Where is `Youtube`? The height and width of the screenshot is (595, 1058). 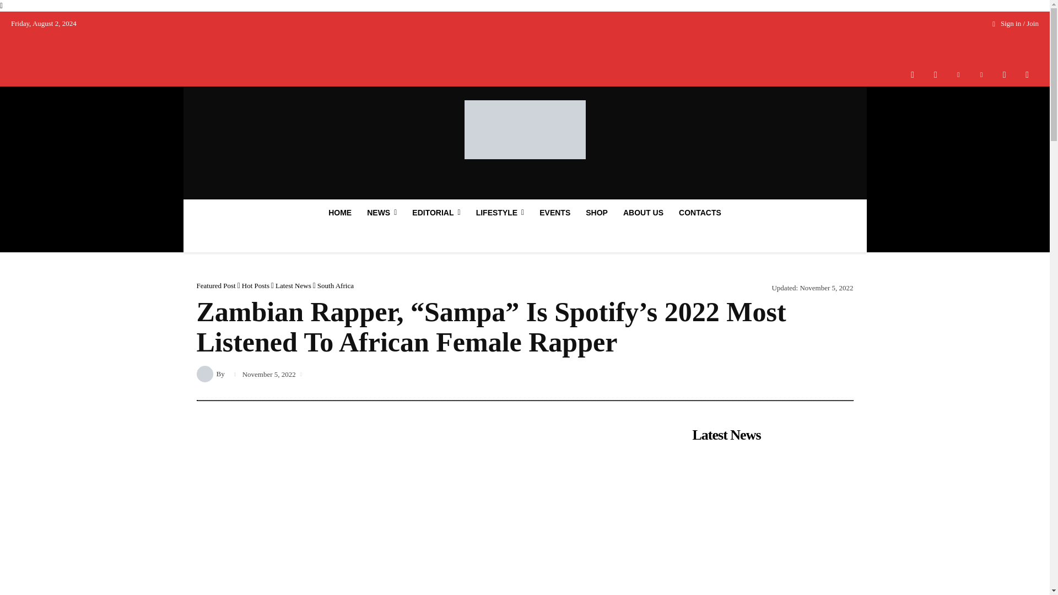 Youtube is located at coordinates (1027, 74).